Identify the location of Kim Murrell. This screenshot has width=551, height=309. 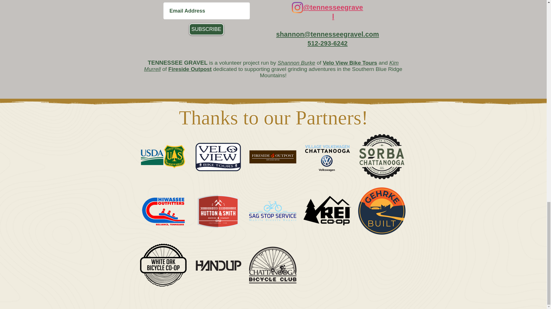
(271, 66).